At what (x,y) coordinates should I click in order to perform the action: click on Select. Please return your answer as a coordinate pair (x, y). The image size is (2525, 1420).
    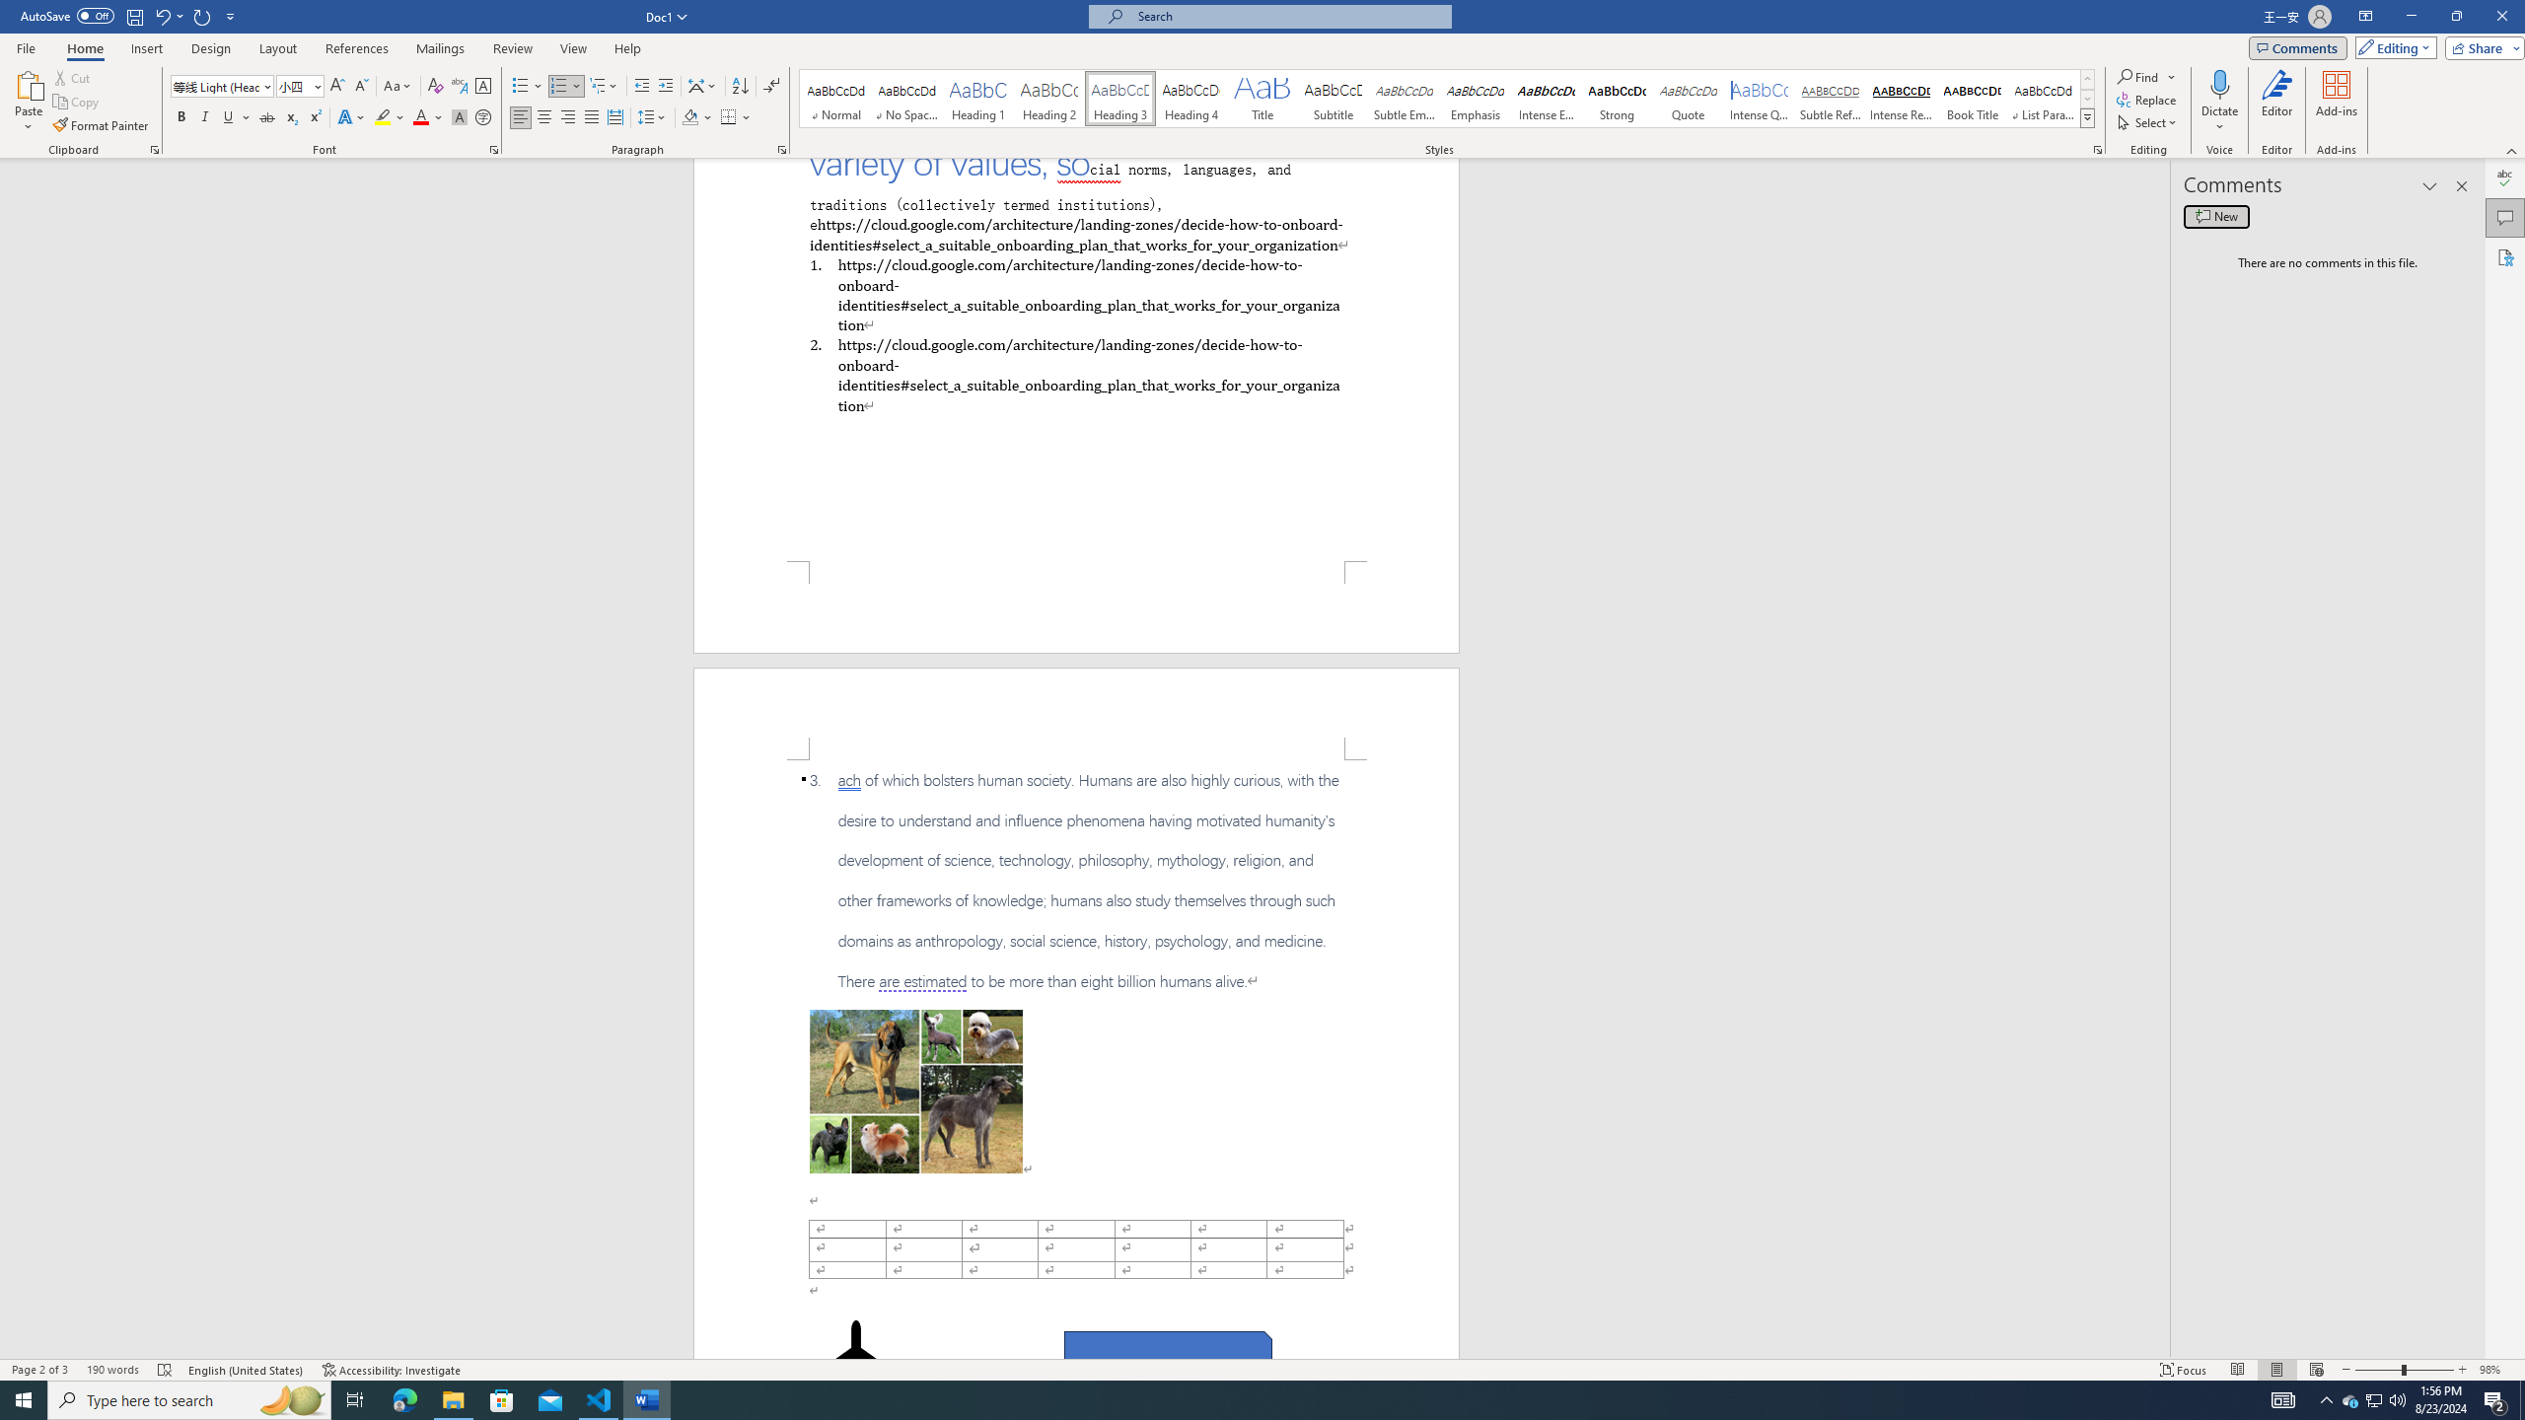
    Looking at the image, I should click on (2148, 122).